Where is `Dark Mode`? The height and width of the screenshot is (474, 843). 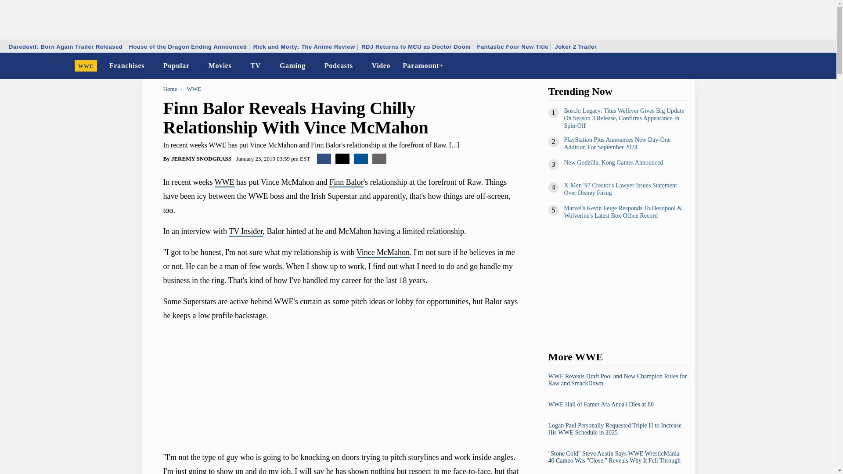
Dark Mode is located at coordinates (807, 66).